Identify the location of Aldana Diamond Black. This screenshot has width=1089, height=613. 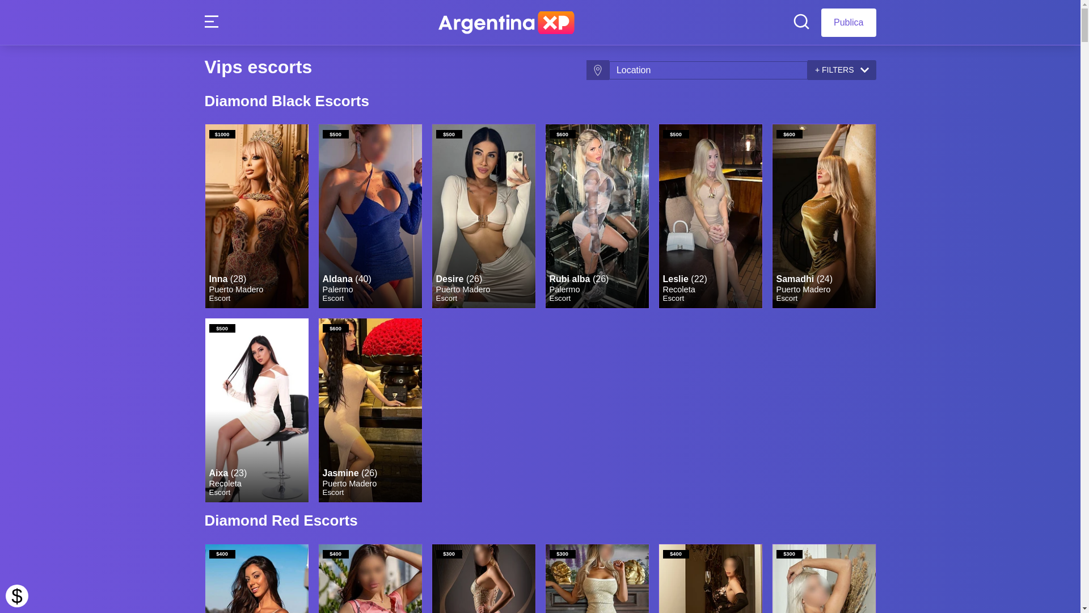
(370, 216).